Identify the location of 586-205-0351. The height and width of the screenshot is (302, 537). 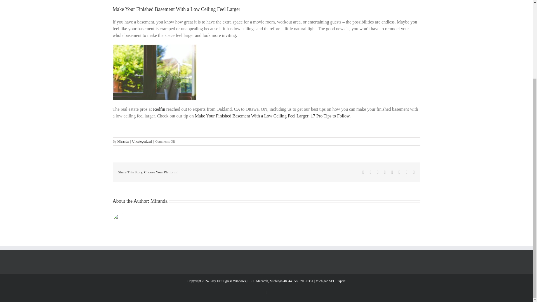
(304, 281).